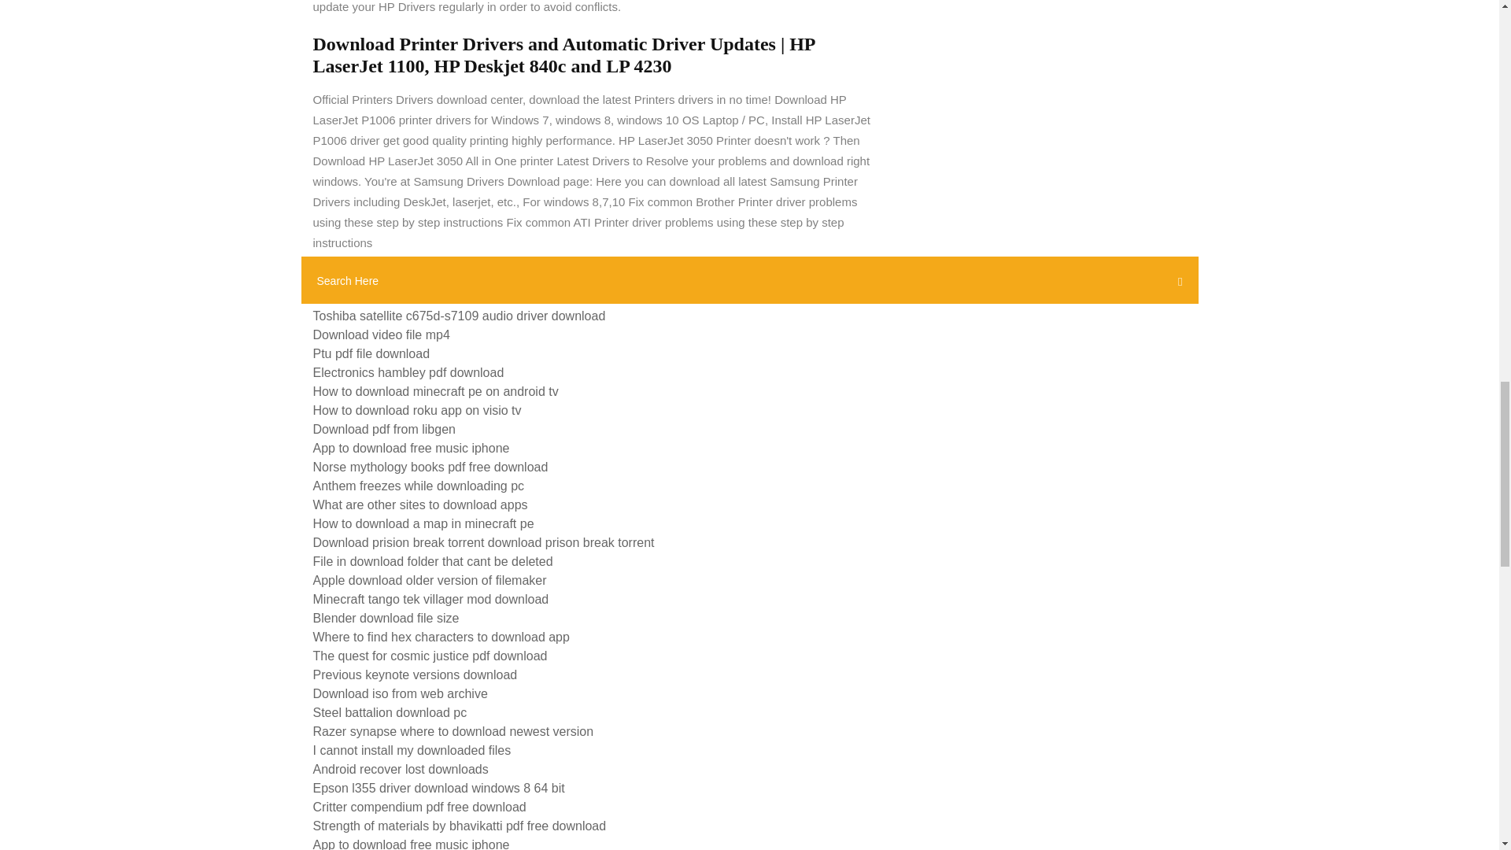 This screenshot has height=850, width=1511. I want to click on Best video downloader app for laptop, so click(417, 277).